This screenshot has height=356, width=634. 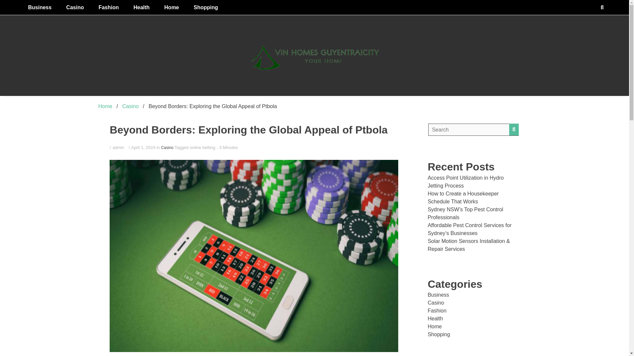 What do you see at coordinates (465, 182) in the screenshot?
I see `Access Point Utilization in Hydro Jetting Process` at bounding box center [465, 182].